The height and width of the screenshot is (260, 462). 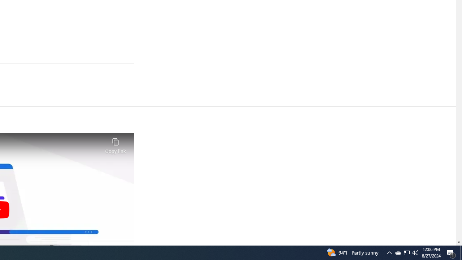 I want to click on Copy link, so click(x=115, y=144).